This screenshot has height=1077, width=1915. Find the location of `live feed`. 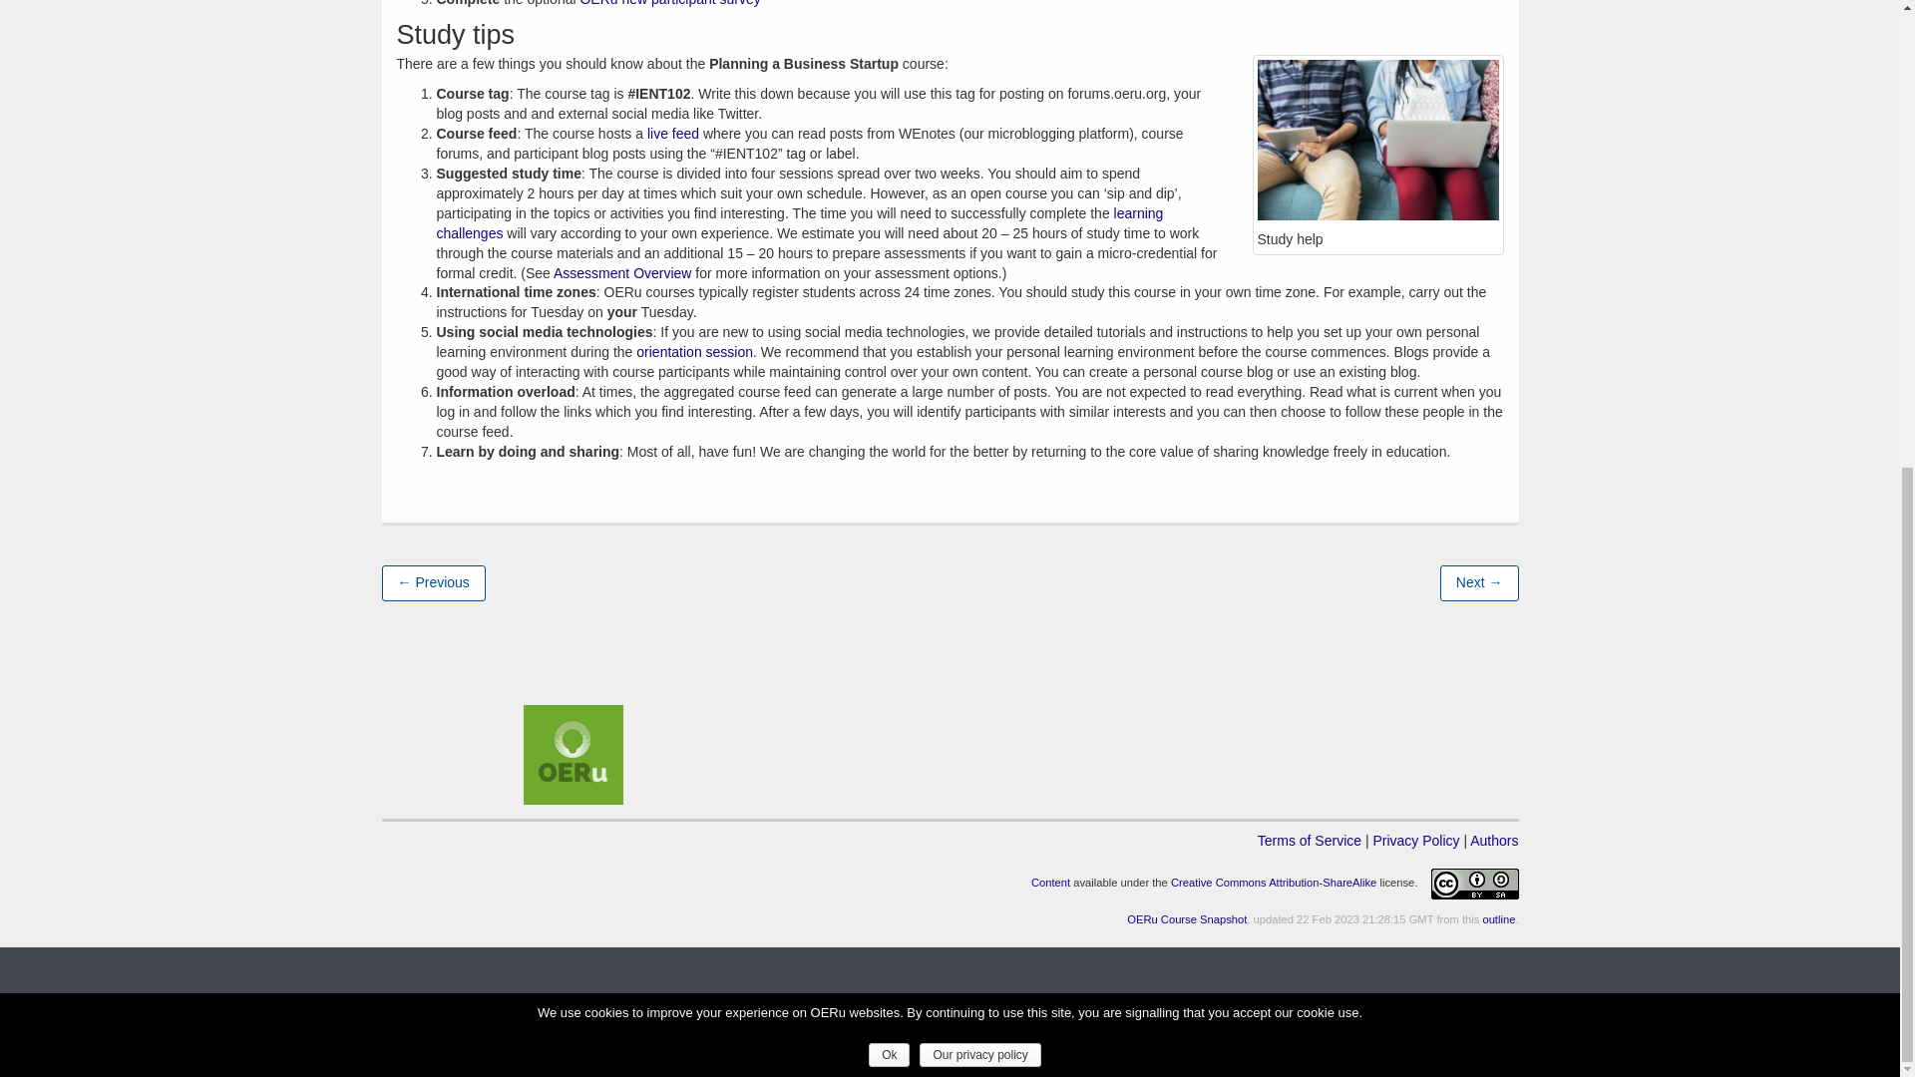

live feed is located at coordinates (672, 134).